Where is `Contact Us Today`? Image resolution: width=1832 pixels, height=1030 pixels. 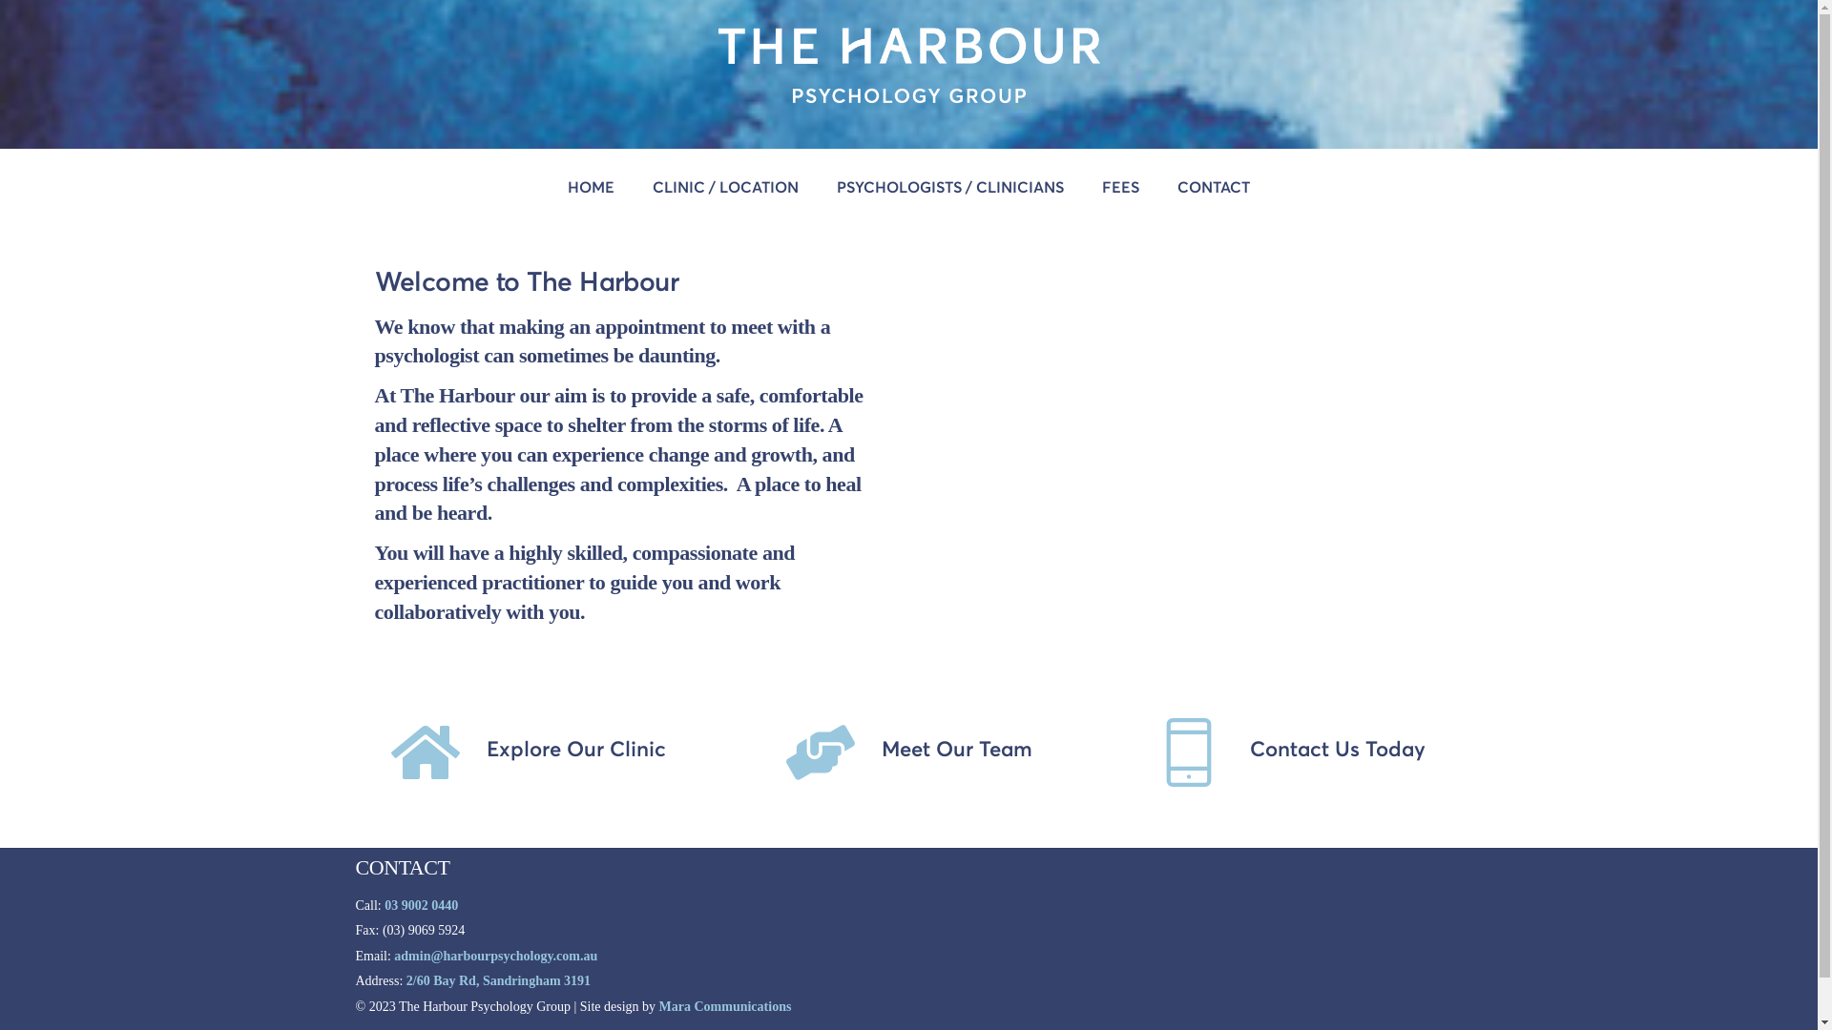
Contact Us Today is located at coordinates (1290, 750).